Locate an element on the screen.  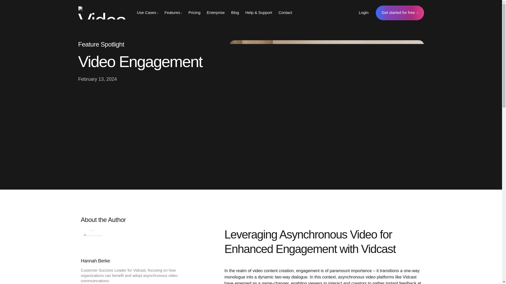
Use Cases is located at coordinates (148, 13).